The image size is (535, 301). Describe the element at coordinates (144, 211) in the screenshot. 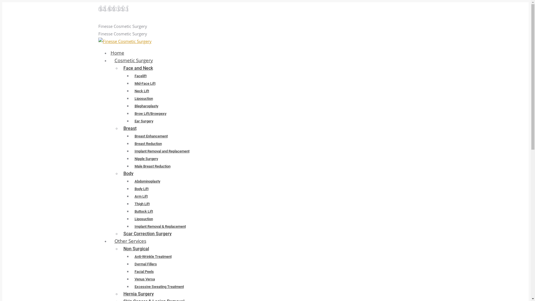

I see `Buttock Lift` at that location.